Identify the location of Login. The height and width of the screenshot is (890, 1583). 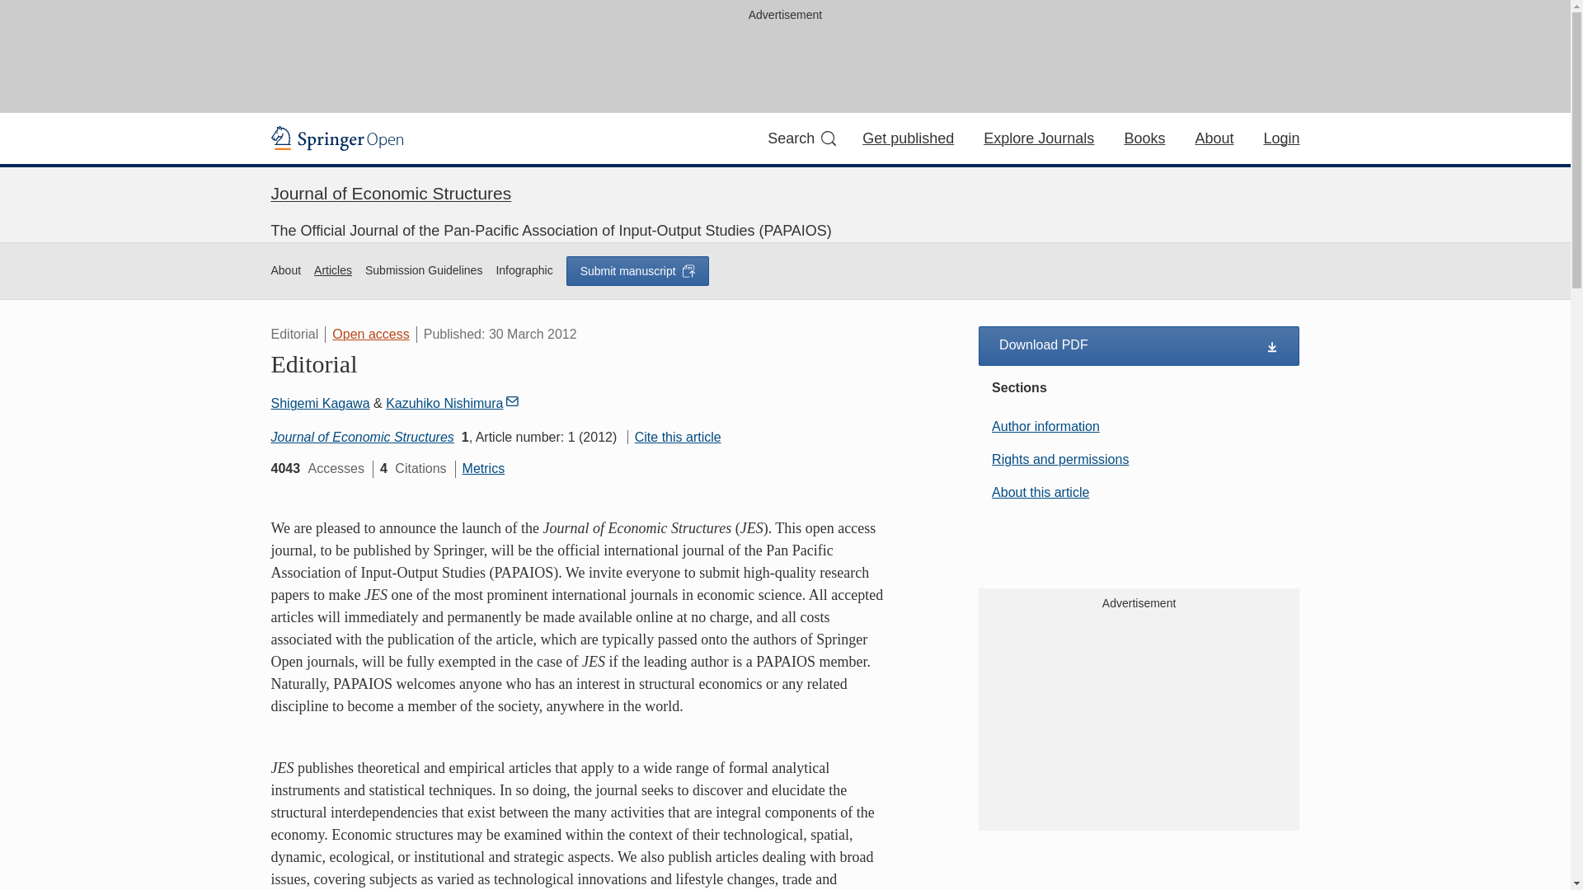
(1281, 138).